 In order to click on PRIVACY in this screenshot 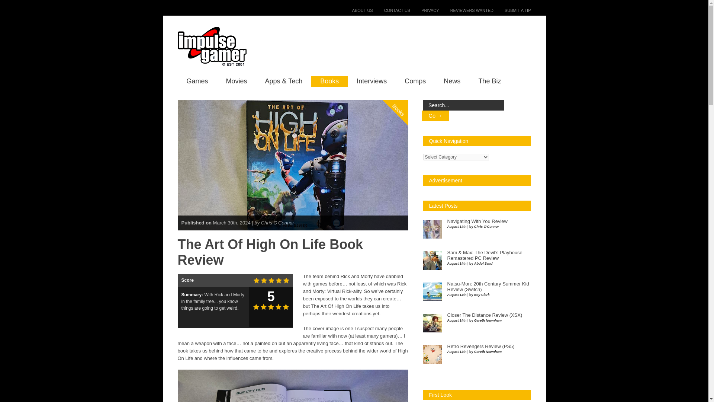, I will do `click(424, 10)`.